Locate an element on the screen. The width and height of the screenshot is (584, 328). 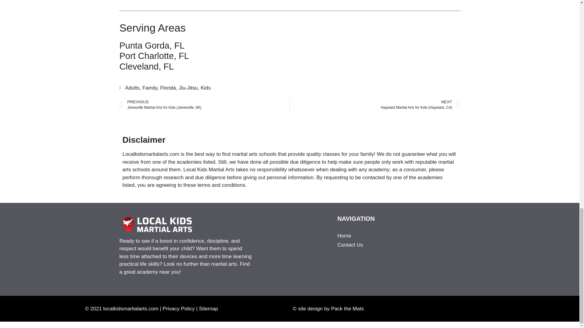
Florida is located at coordinates (168, 88).